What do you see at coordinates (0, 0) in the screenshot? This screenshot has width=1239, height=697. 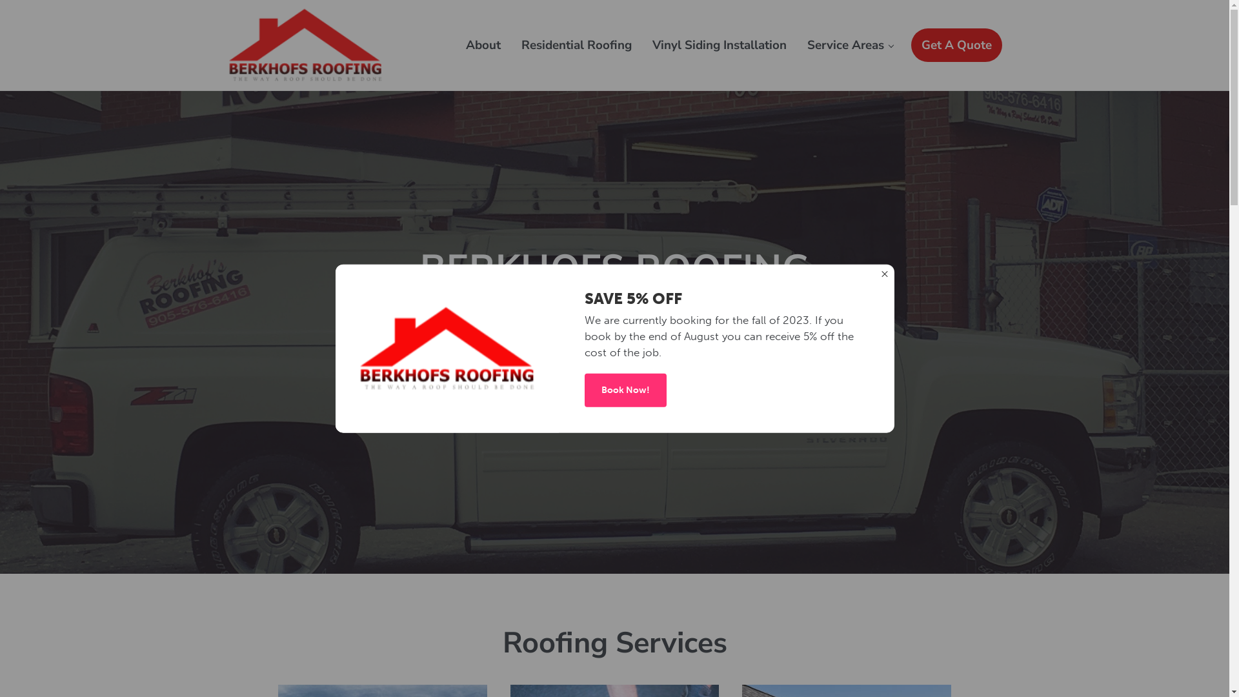 I see `Skip to main content` at bounding box center [0, 0].